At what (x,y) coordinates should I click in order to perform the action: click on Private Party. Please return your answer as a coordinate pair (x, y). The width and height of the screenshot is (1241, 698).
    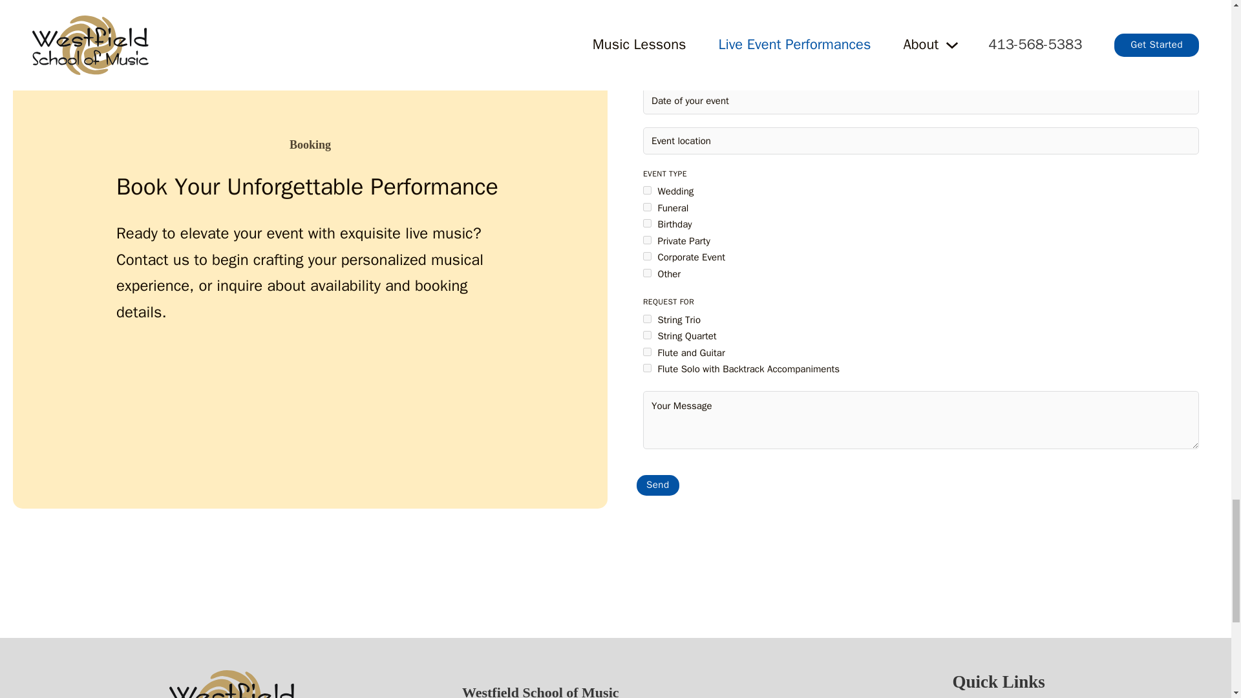
    Looking at the image, I should click on (647, 240).